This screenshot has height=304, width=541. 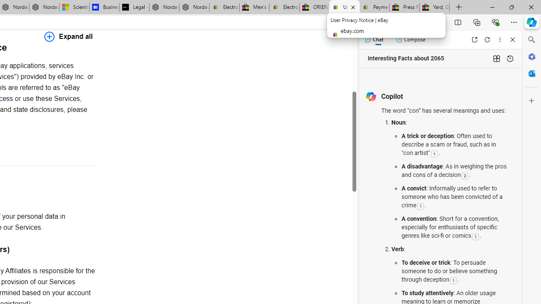 I want to click on Yard, Garden & Outdoor Living, so click(x=434, y=8).